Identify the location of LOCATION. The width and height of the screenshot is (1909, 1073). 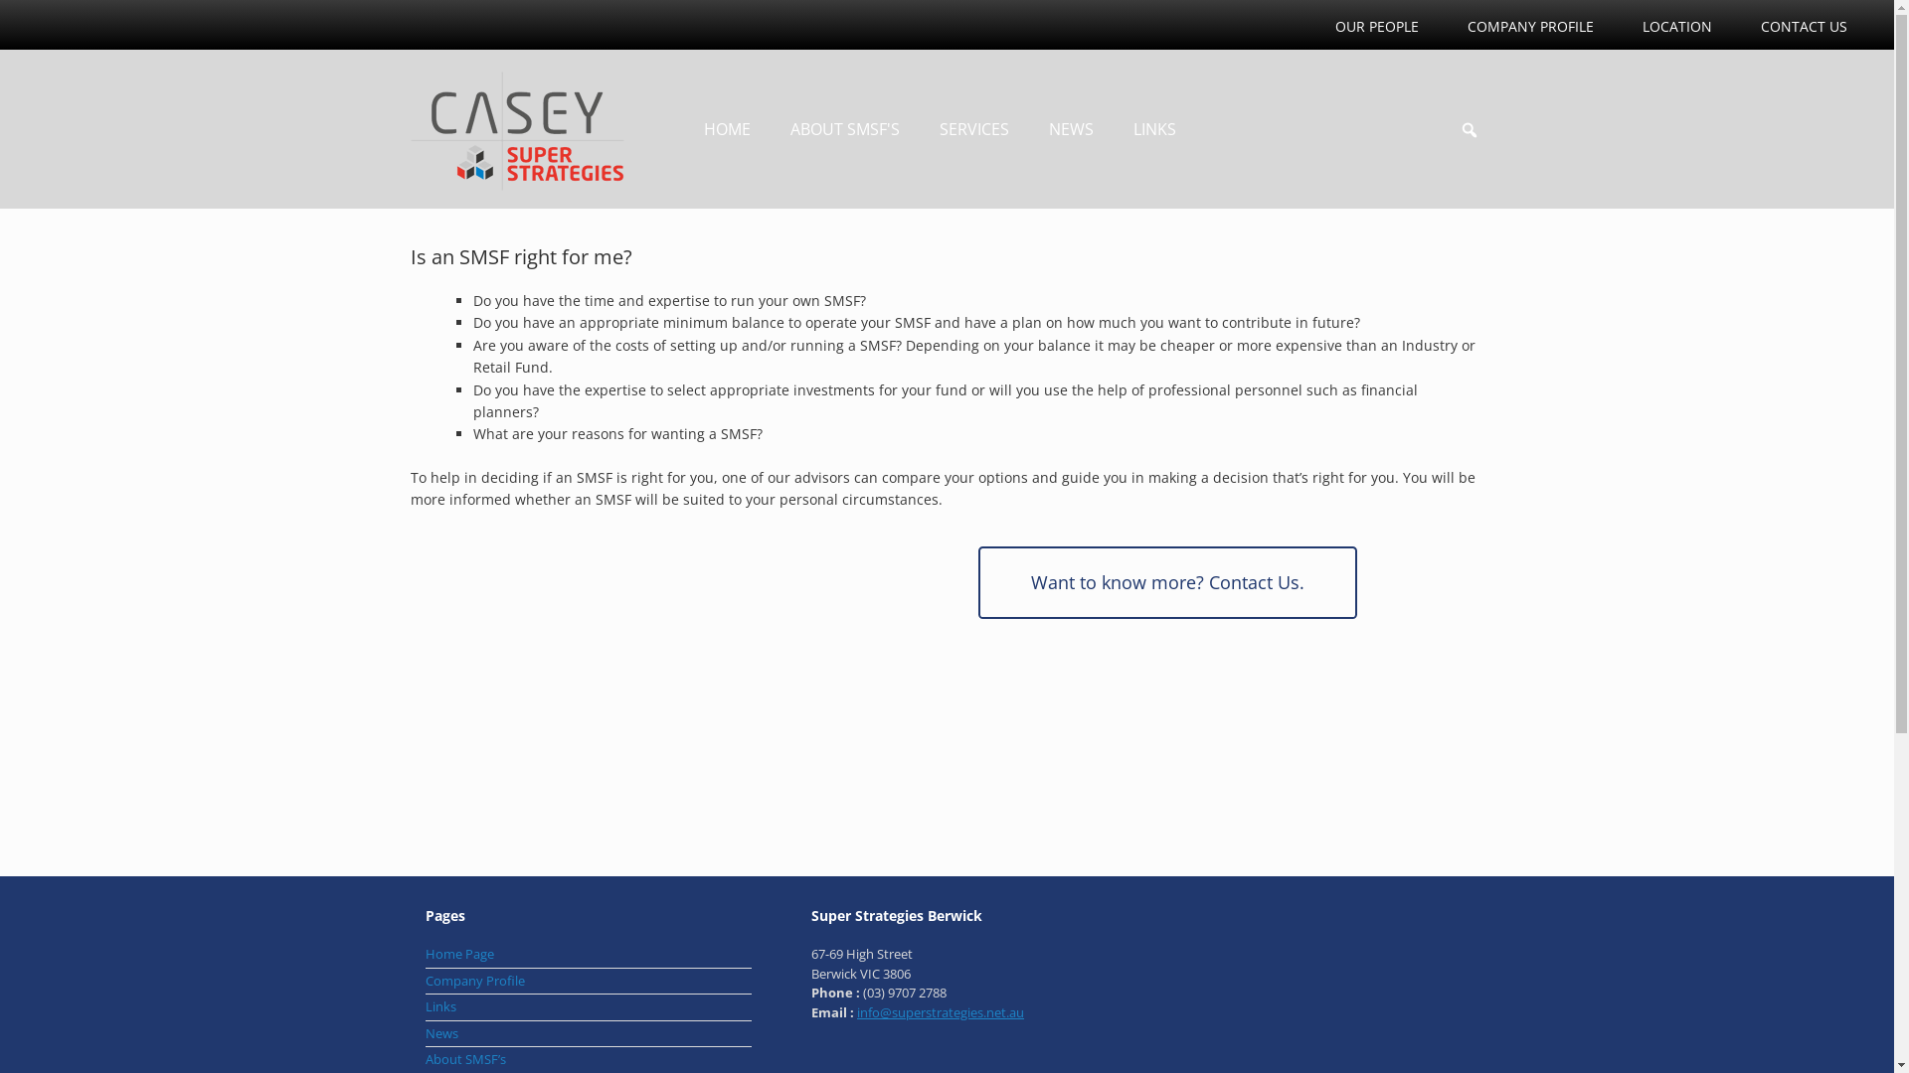
(1677, 25).